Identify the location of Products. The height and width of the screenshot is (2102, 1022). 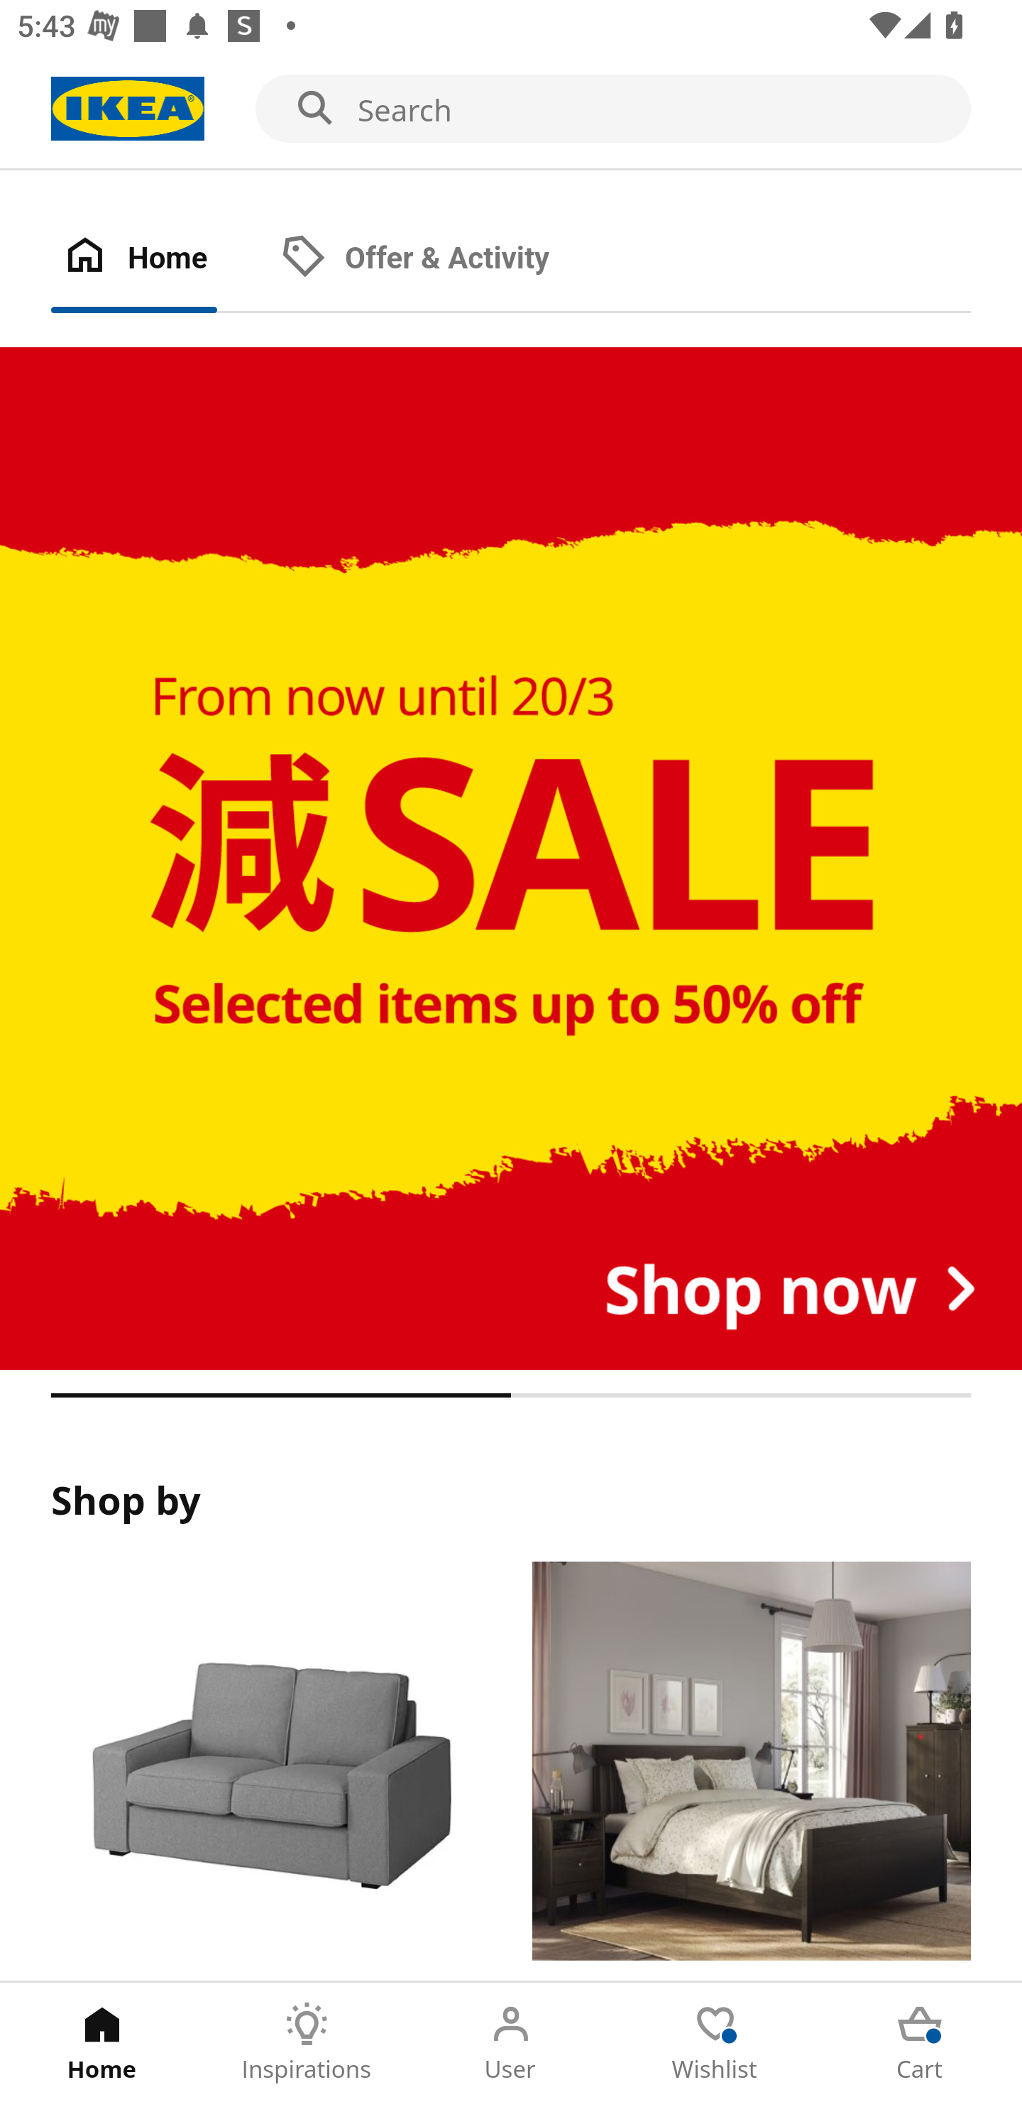
(270, 1771).